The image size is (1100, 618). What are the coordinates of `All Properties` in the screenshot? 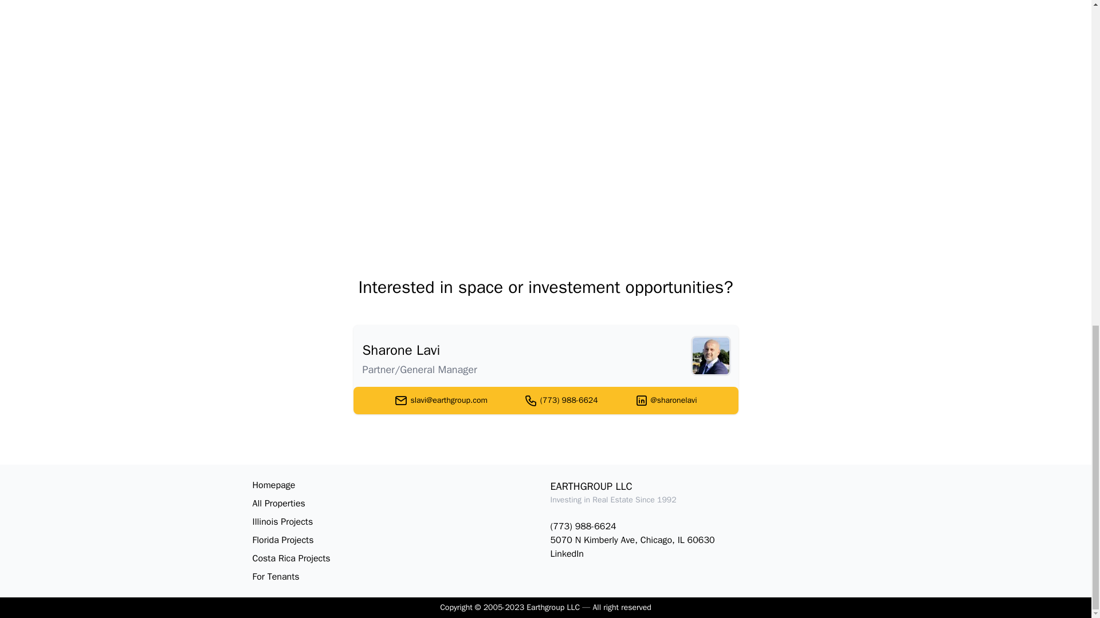 It's located at (396, 504).